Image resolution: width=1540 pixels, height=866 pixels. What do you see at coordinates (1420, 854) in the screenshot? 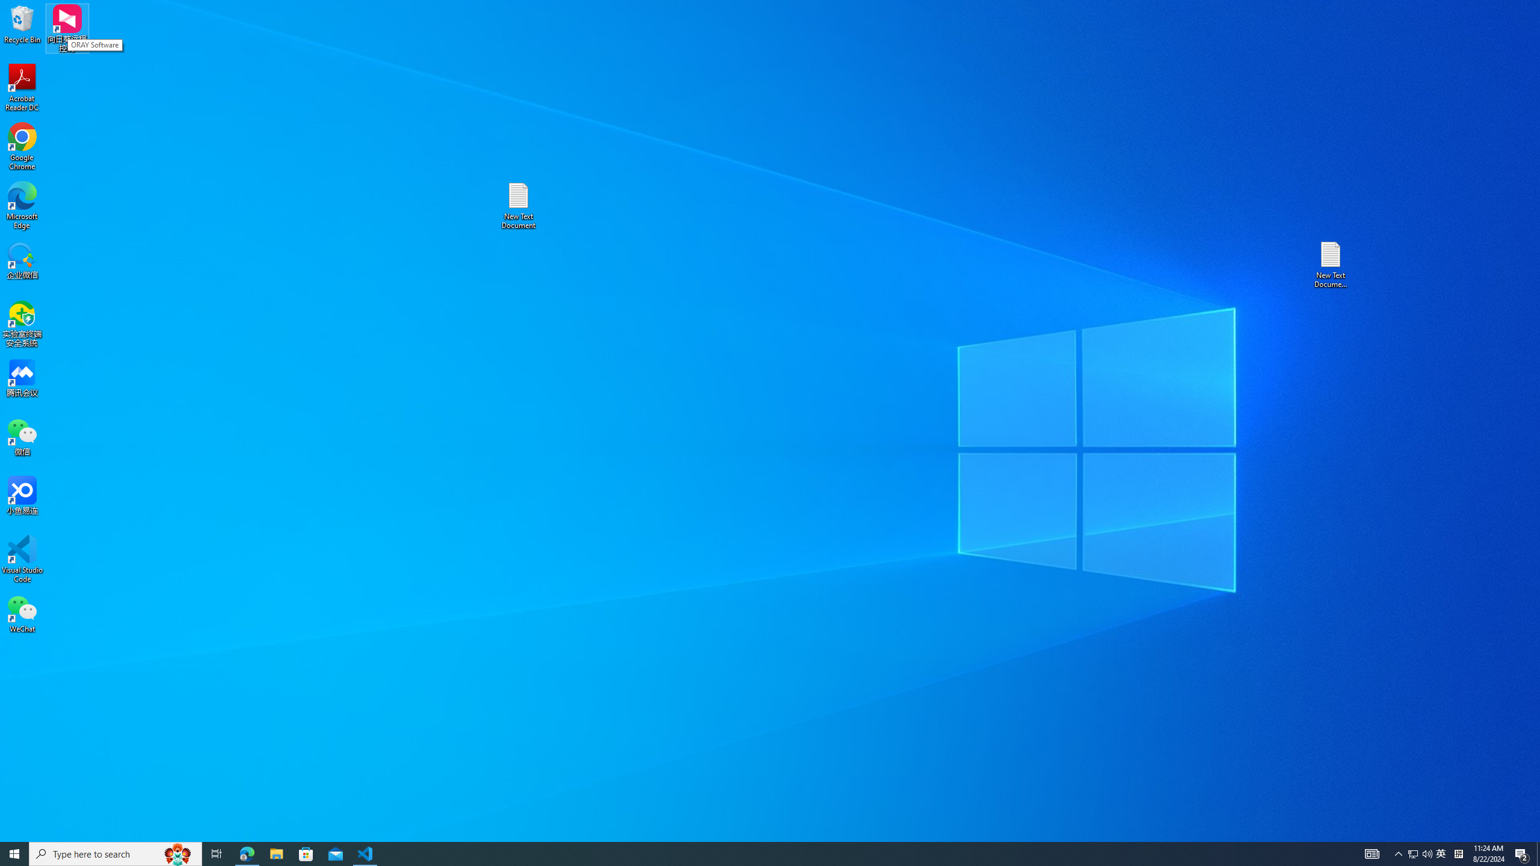
I see `Action Center, 2 new notifications` at bounding box center [1420, 854].